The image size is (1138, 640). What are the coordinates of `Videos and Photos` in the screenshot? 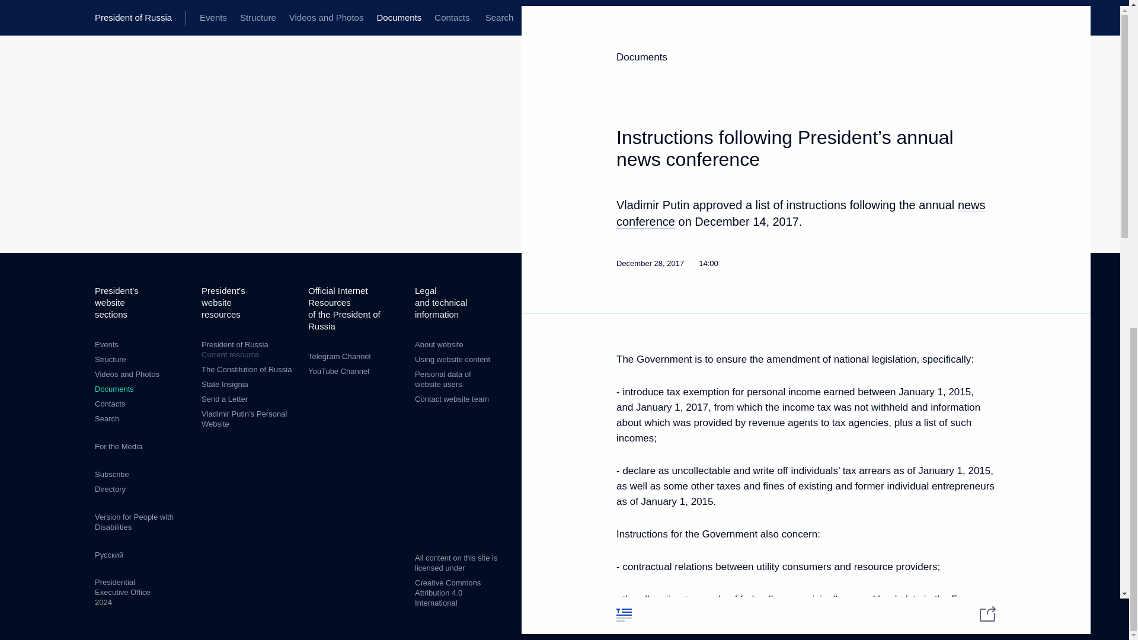 It's located at (127, 375).